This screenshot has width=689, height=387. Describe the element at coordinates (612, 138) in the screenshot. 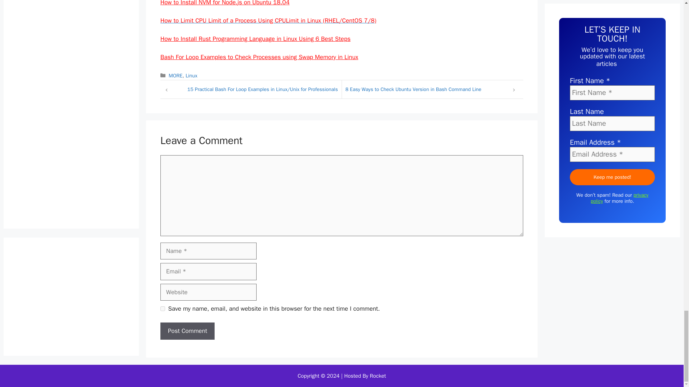

I see `Email Address` at that location.